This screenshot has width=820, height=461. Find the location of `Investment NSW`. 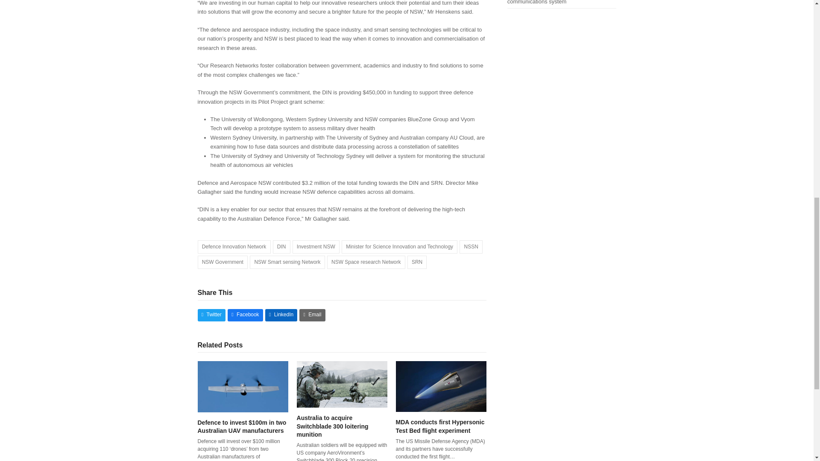

Investment NSW is located at coordinates (316, 247).